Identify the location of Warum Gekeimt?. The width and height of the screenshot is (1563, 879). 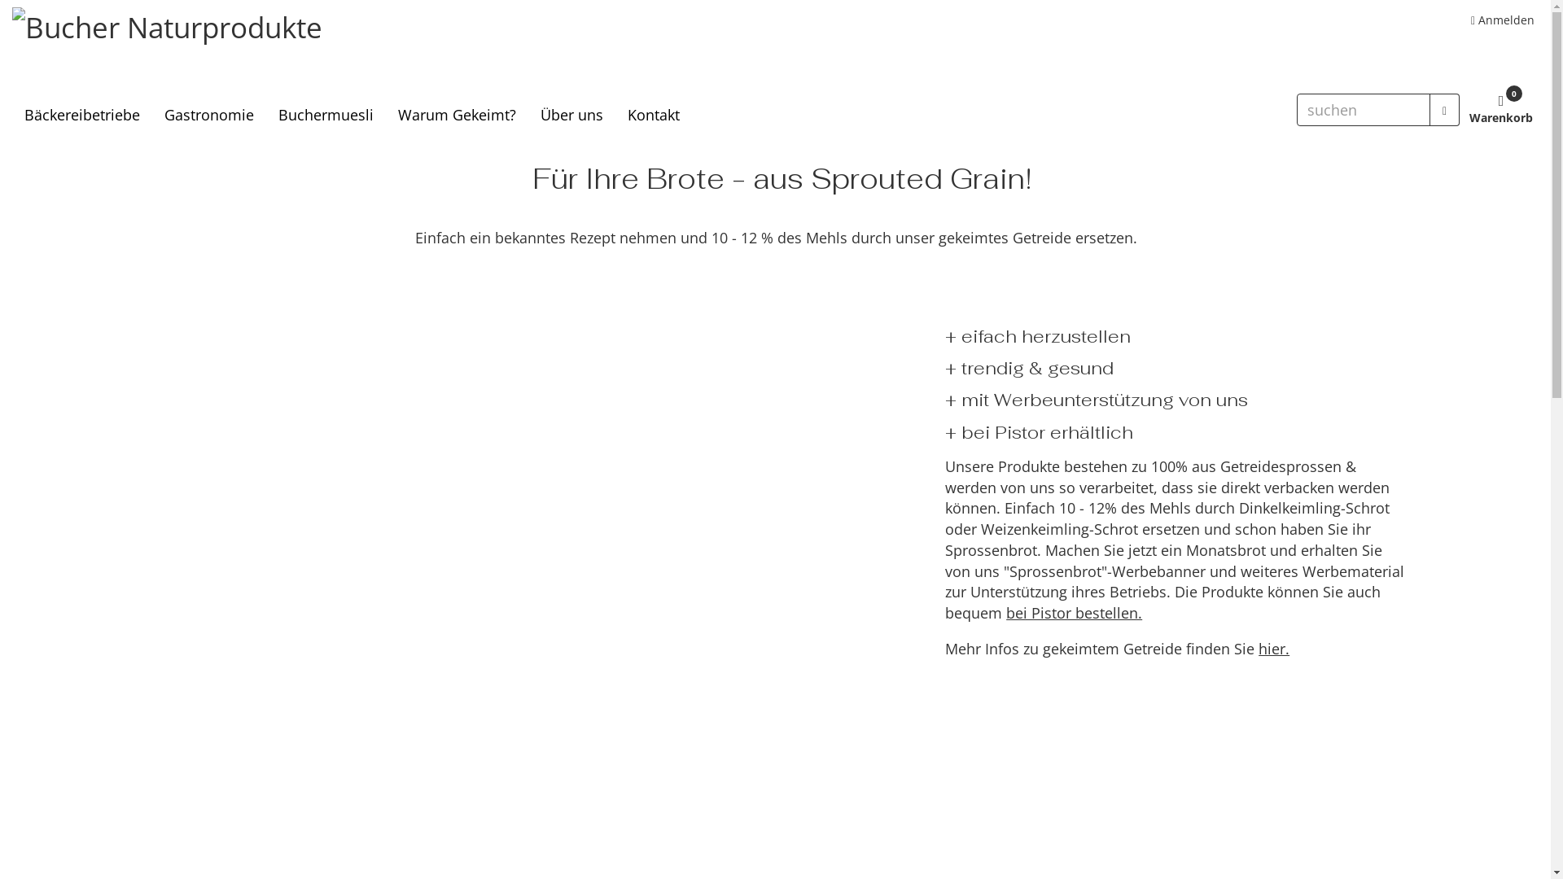
(458, 115).